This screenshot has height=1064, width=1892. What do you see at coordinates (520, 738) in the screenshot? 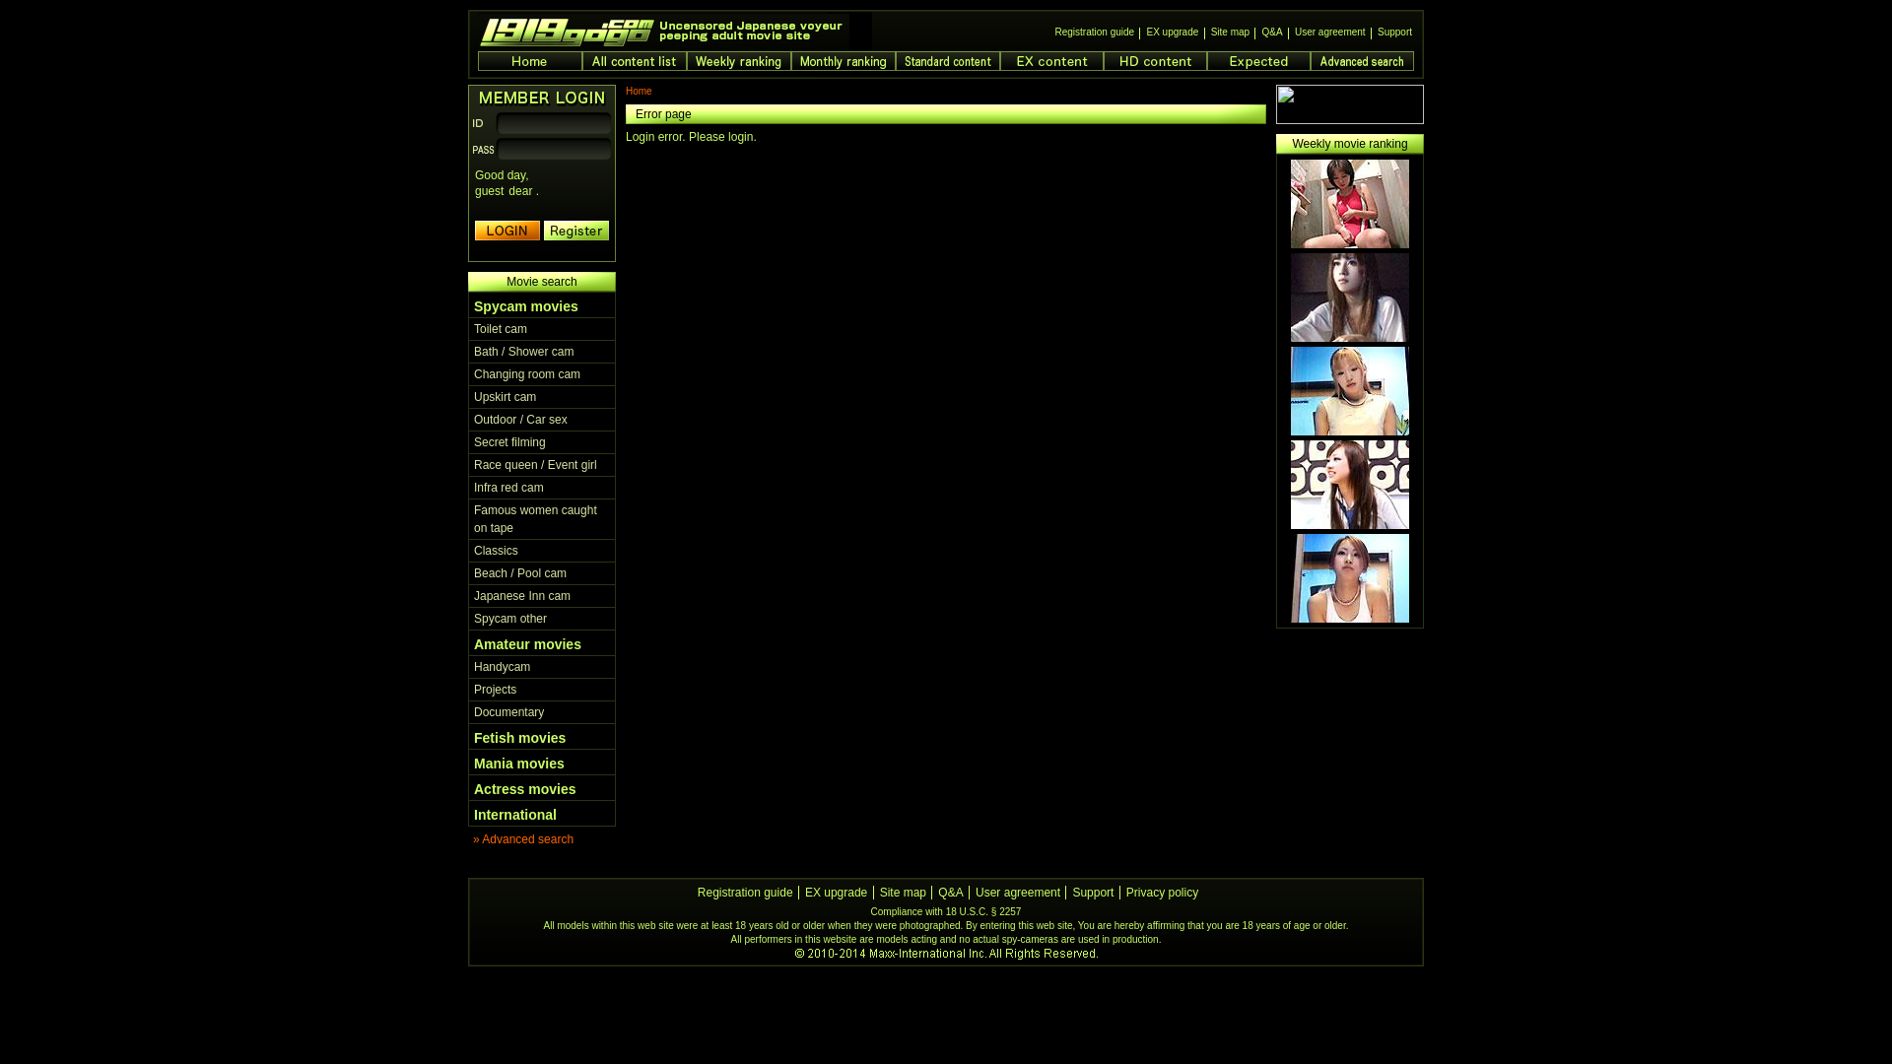
I see `Fetish movies` at bounding box center [520, 738].